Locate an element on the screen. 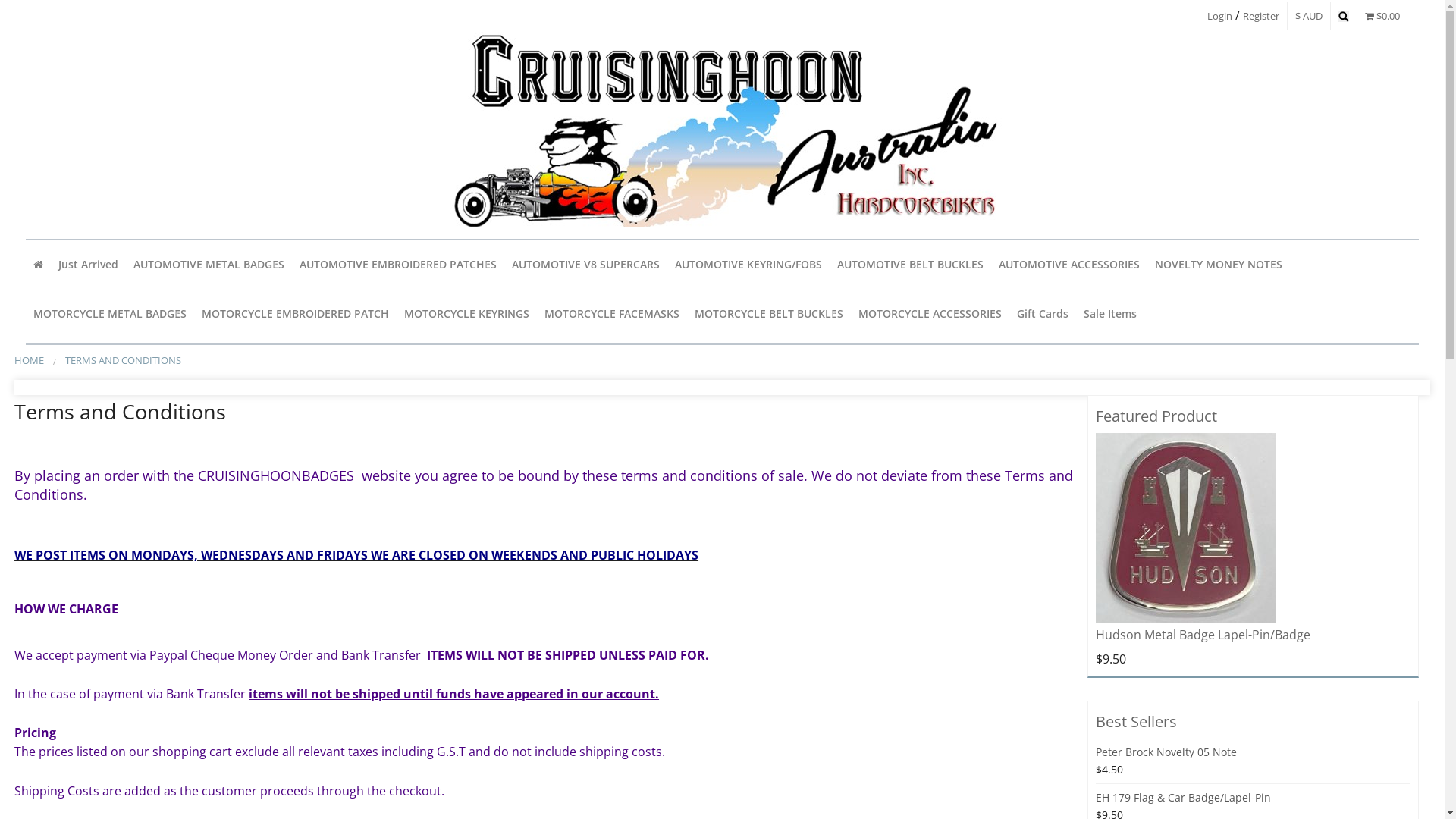  EUROPEAN is located at coordinates (209, 306).